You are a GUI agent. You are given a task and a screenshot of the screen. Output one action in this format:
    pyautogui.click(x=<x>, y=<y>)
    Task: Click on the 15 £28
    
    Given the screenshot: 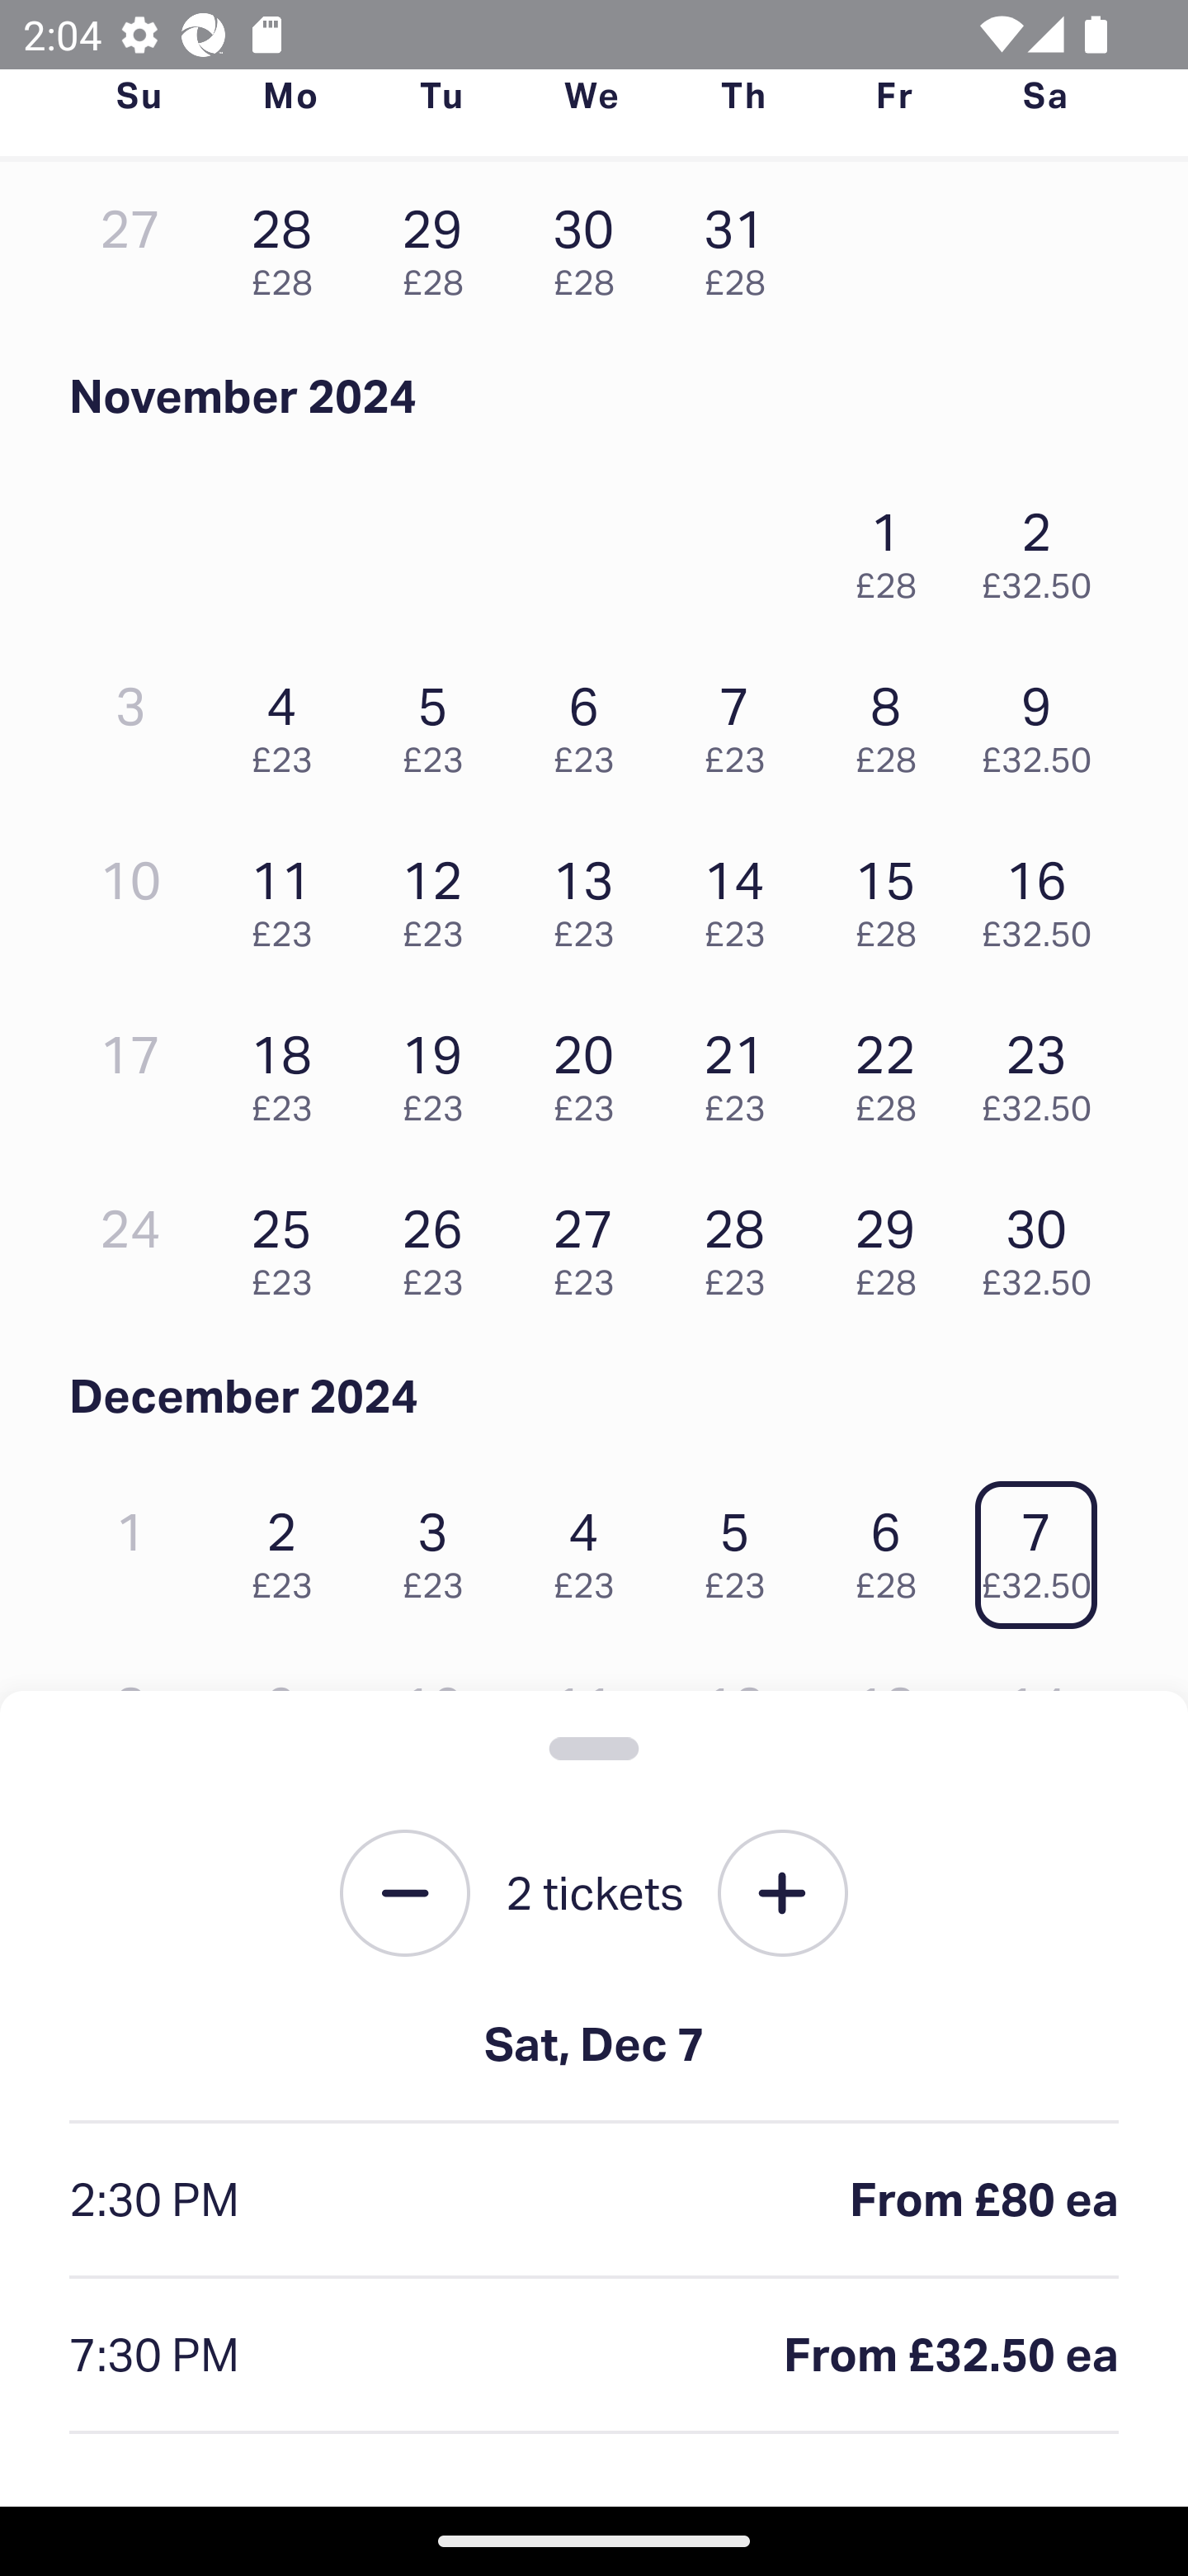 What is the action you would take?
    pyautogui.click(x=893, y=895)
    